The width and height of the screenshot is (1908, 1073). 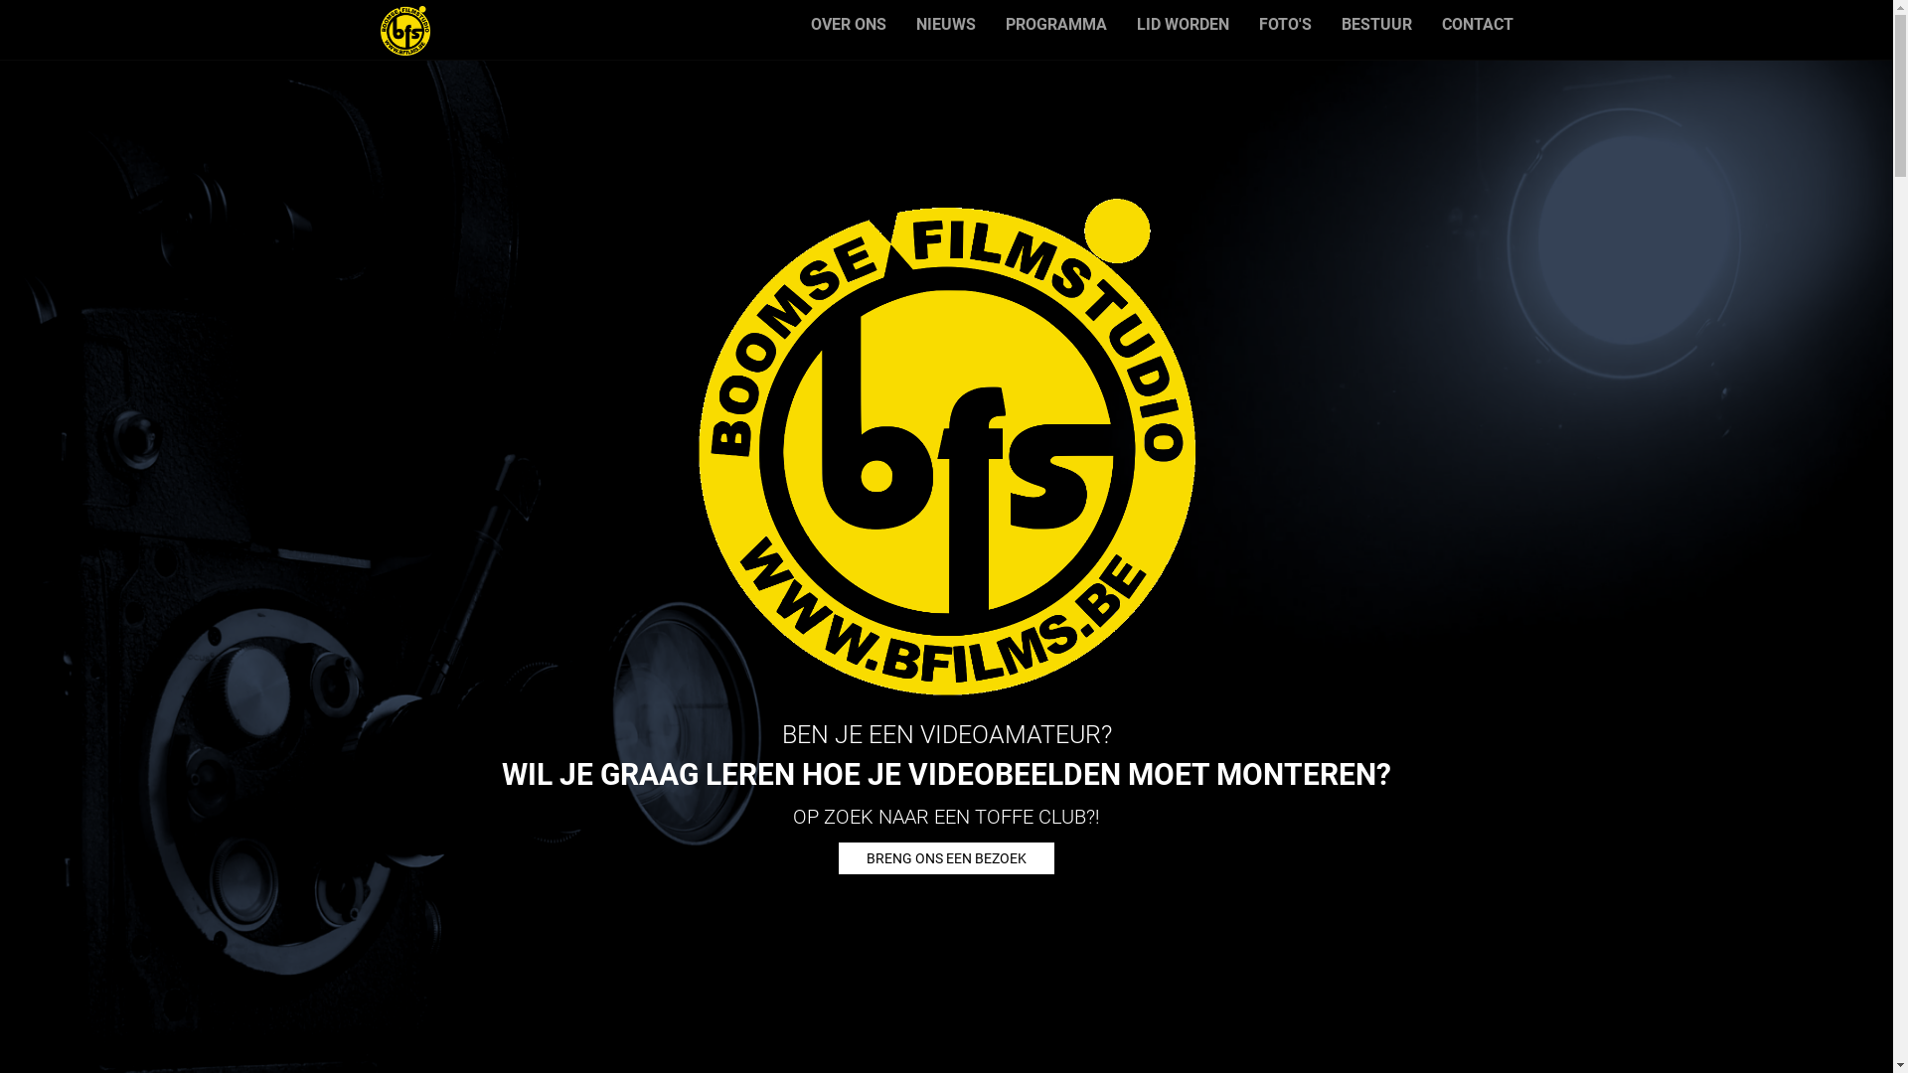 What do you see at coordinates (1375, 25) in the screenshot?
I see `BESTUUR` at bounding box center [1375, 25].